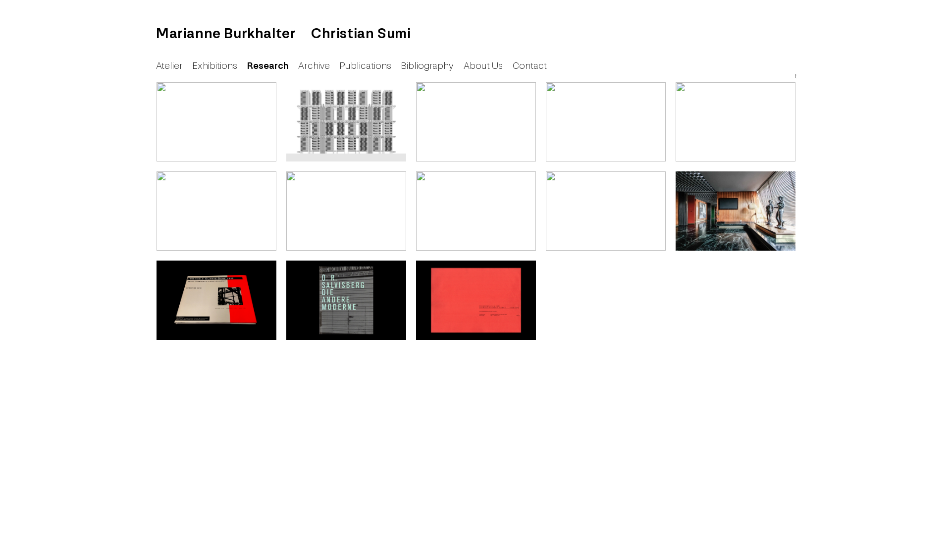  I want to click on Archive, so click(314, 66).